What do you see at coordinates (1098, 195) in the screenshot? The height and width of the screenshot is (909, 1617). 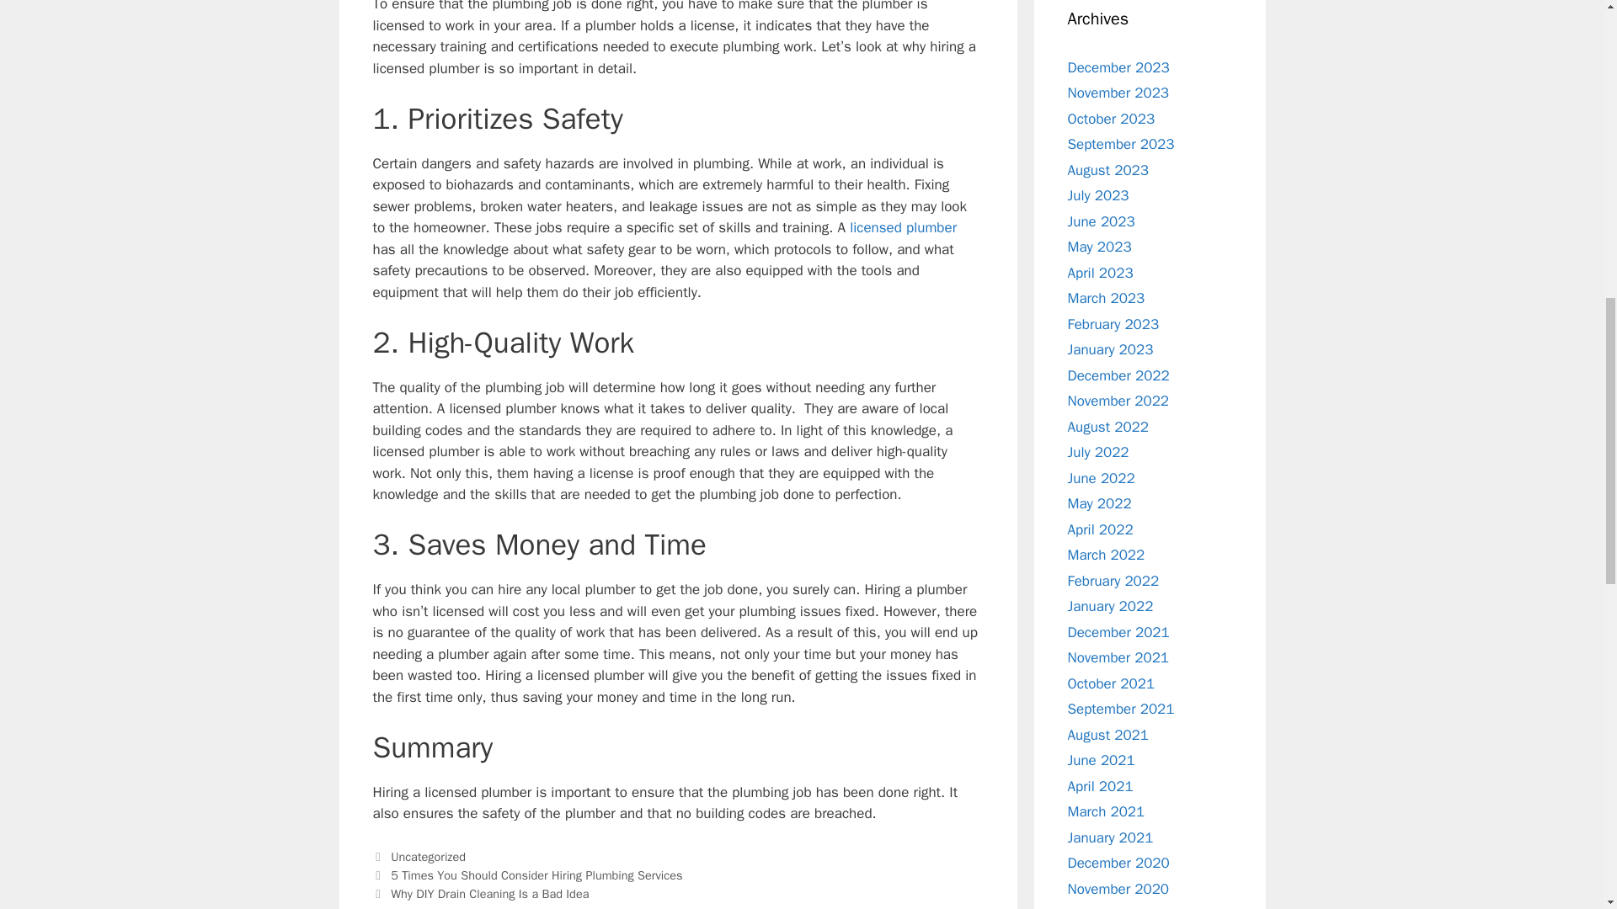 I see `July 2023` at bounding box center [1098, 195].